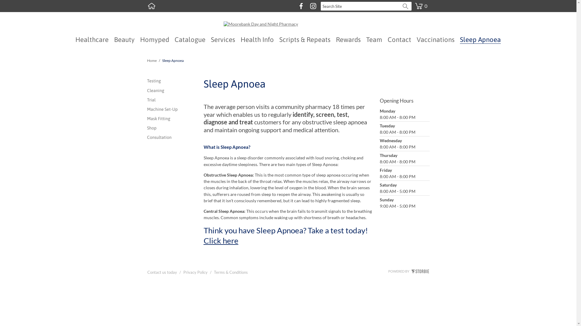 The width and height of the screenshot is (581, 326). What do you see at coordinates (162, 273) in the screenshot?
I see `Contact us today` at bounding box center [162, 273].